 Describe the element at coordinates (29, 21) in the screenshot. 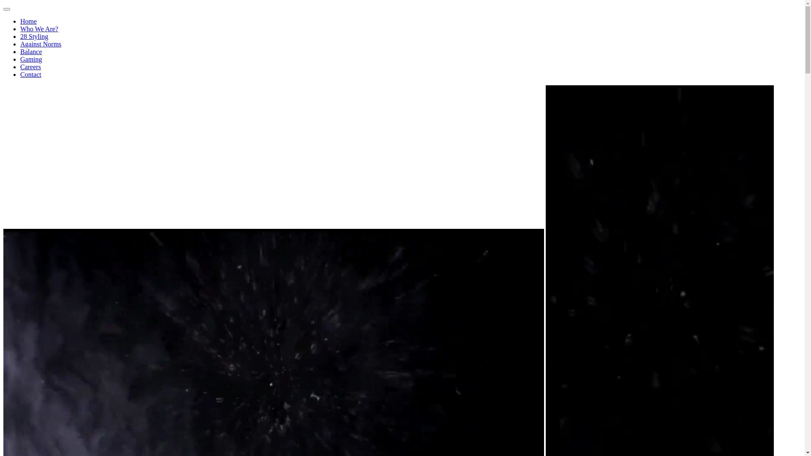

I see `Home` at that location.